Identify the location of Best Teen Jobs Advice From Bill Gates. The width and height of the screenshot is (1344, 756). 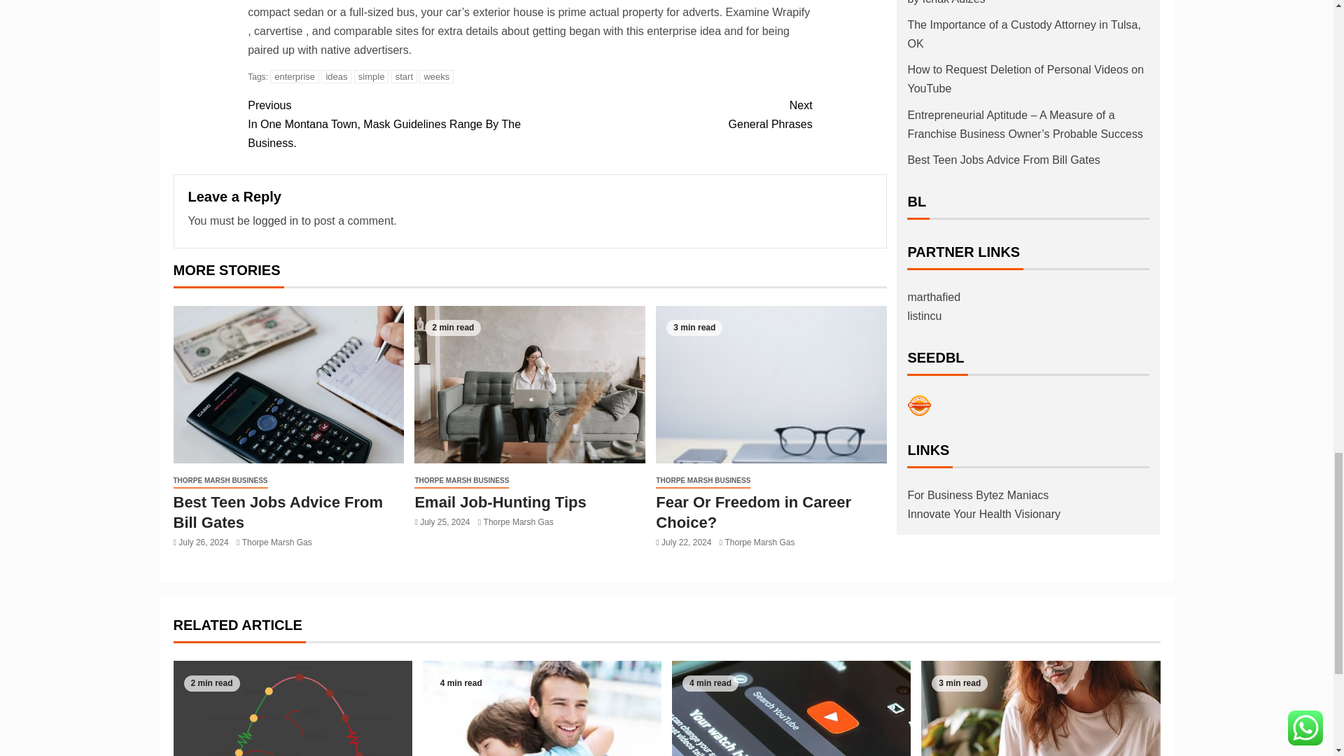
(288, 385).